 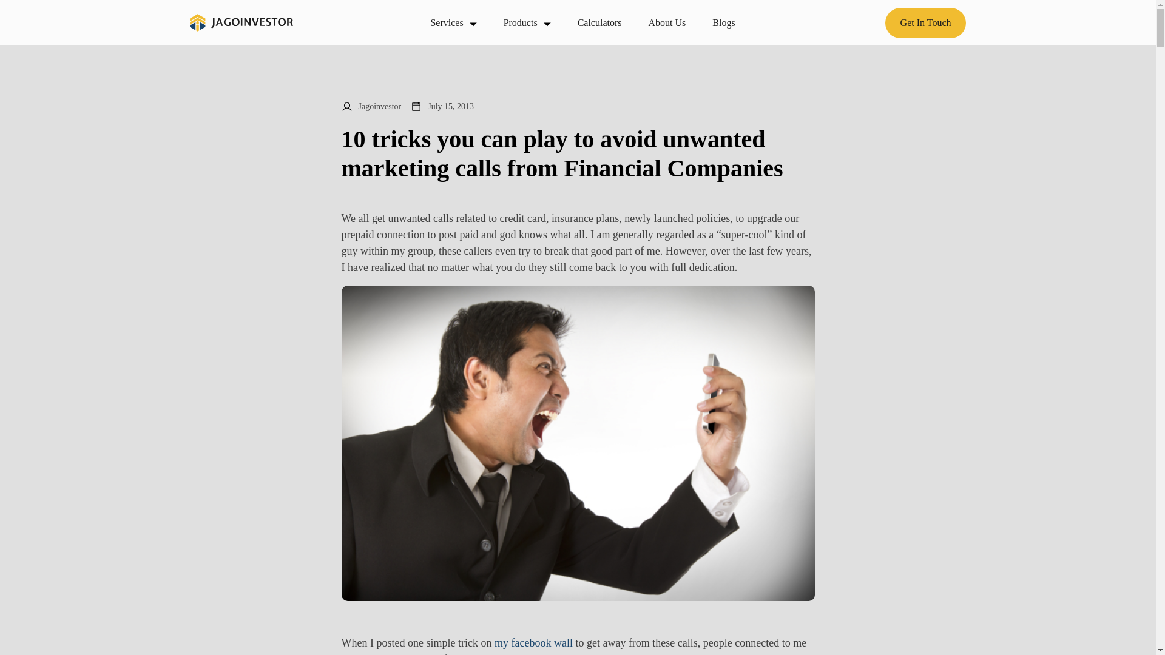 I want to click on Blogs, so click(x=723, y=22).